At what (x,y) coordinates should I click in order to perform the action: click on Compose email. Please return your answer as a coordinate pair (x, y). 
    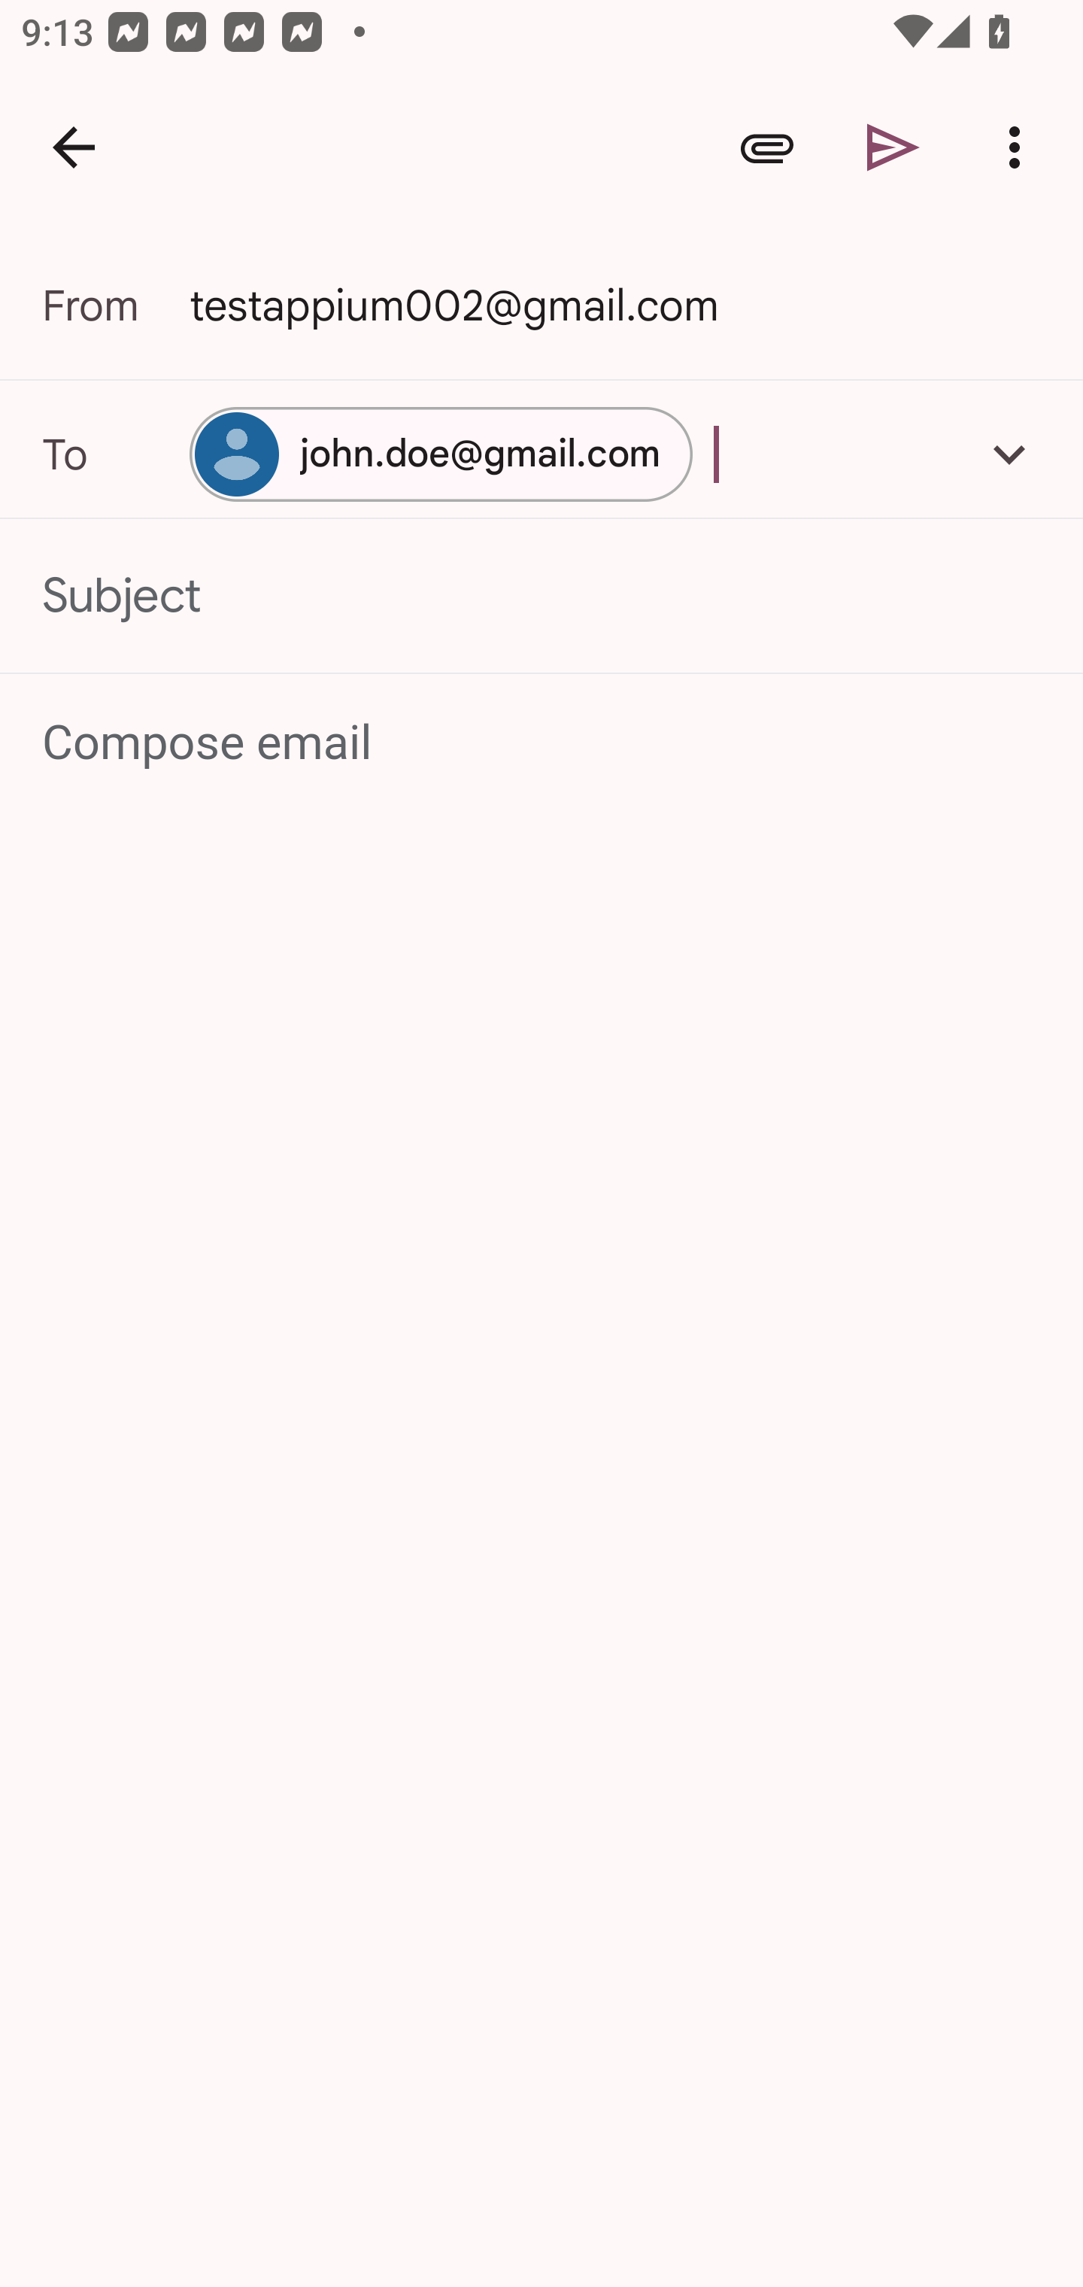
    Looking at the image, I should click on (543, 743).